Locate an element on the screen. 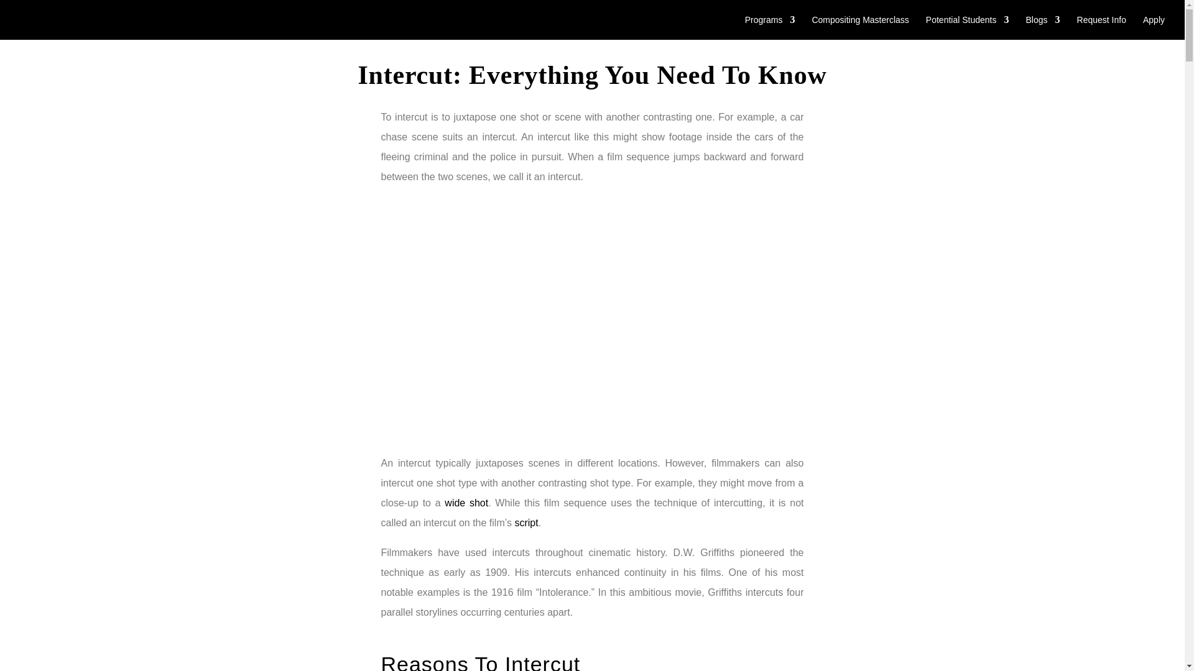 The width and height of the screenshot is (1194, 671). Compositing Masterclass is located at coordinates (860, 27).